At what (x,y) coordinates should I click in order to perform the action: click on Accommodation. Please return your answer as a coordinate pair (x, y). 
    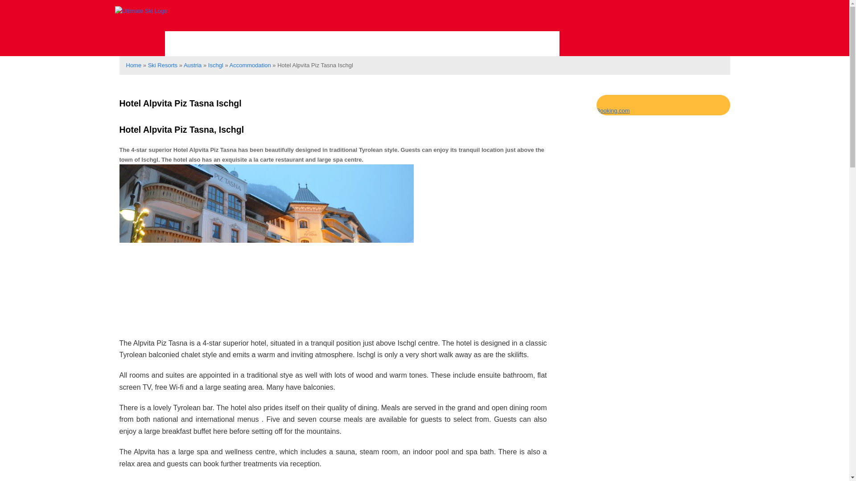
    Looking at the image, I should click on (510, 44).